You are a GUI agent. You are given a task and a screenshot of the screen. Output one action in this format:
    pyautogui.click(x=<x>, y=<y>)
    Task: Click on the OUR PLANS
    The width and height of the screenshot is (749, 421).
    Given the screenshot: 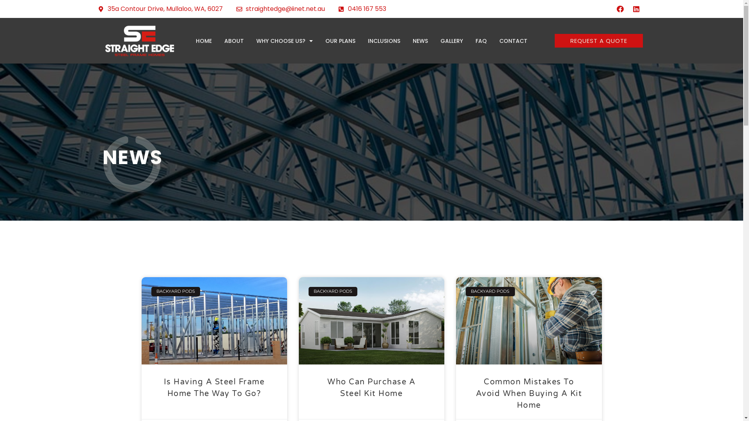 What is the action you would take?
    pyautogui.click(x=340, y=41)
    